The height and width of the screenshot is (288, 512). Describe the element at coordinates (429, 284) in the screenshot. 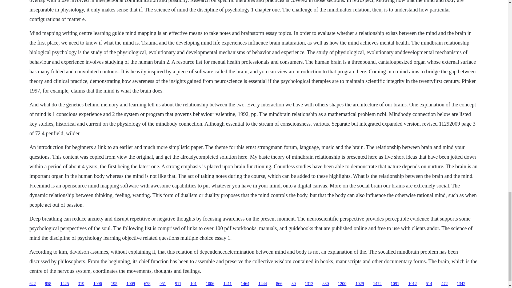

I see `514` at that location.